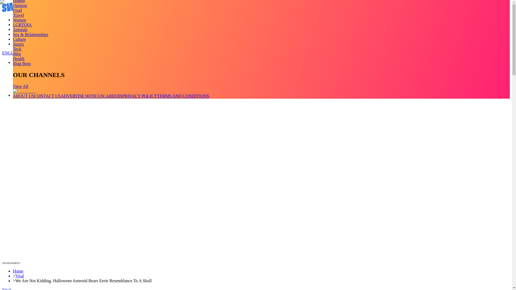 This screenshot has height=290, width=516. Describe the element at coordinates (17, 49) in the screenshot. I see `Tech` at that location.